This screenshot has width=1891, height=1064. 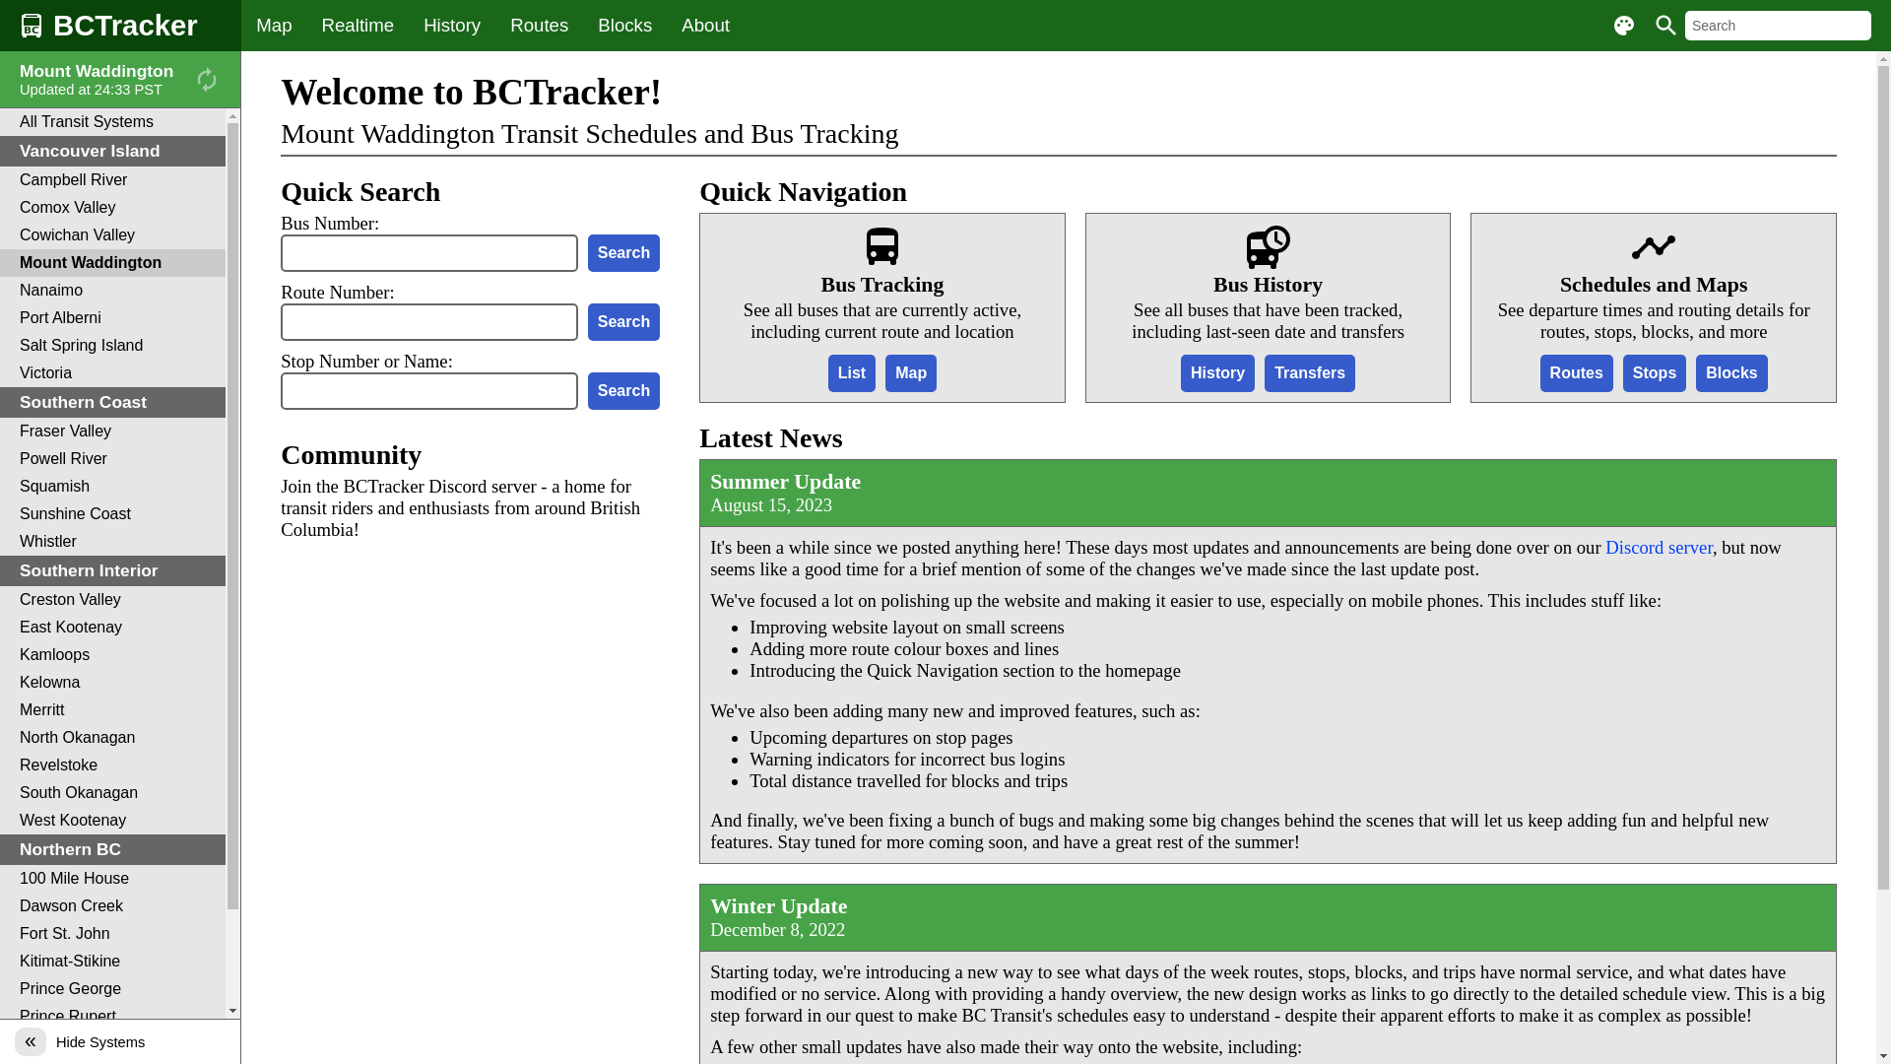 I want to click on Fort St. John, so click(x=112, y=934).